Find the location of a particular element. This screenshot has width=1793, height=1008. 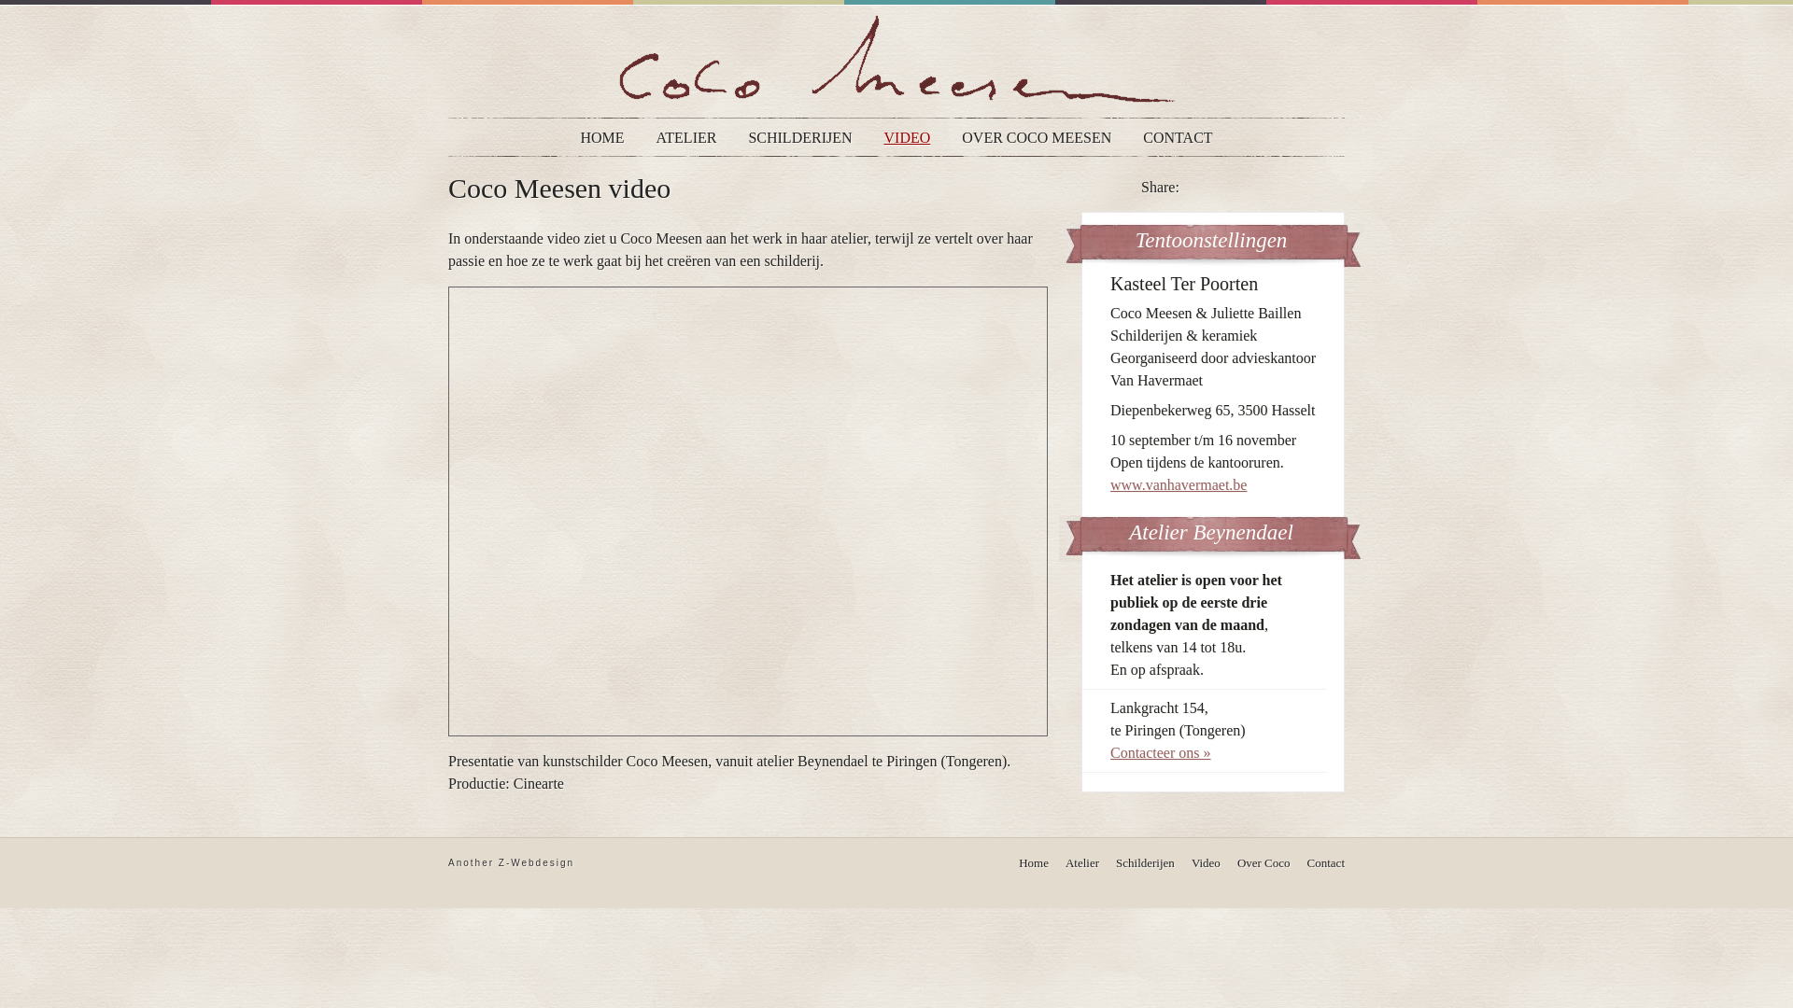

Schilderijen is located at coordinates (1145, 862).